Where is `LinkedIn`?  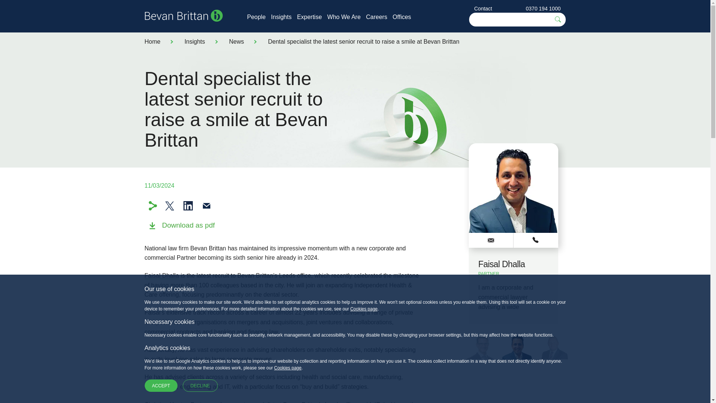 LinkedIn is located at coordinates (188, 205).